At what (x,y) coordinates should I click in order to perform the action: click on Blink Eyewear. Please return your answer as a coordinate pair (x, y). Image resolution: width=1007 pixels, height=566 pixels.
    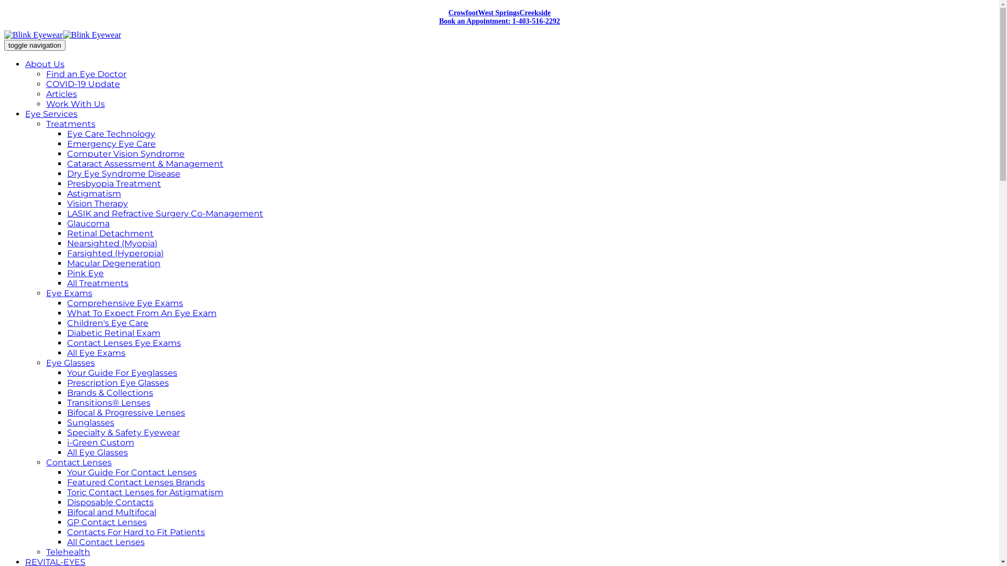
    Looking at the image, I should click on (63, 35).